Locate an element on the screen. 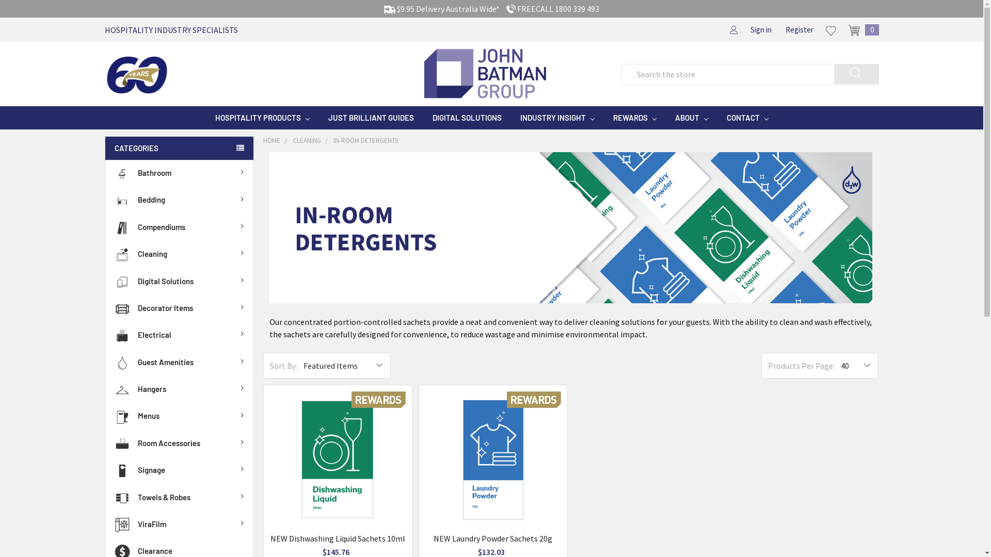 The image size is (991, 557). Towels & Robes is located at coordinates (180, 498).